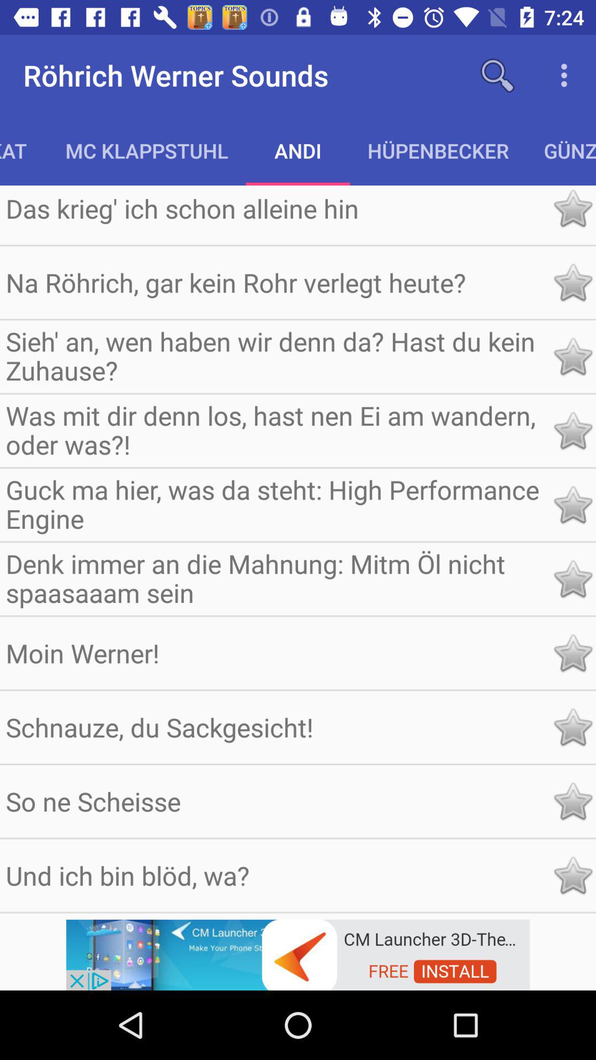 This screenshot has width=596, height=1060. I want to click on favorite the sound, so click(573, 283).